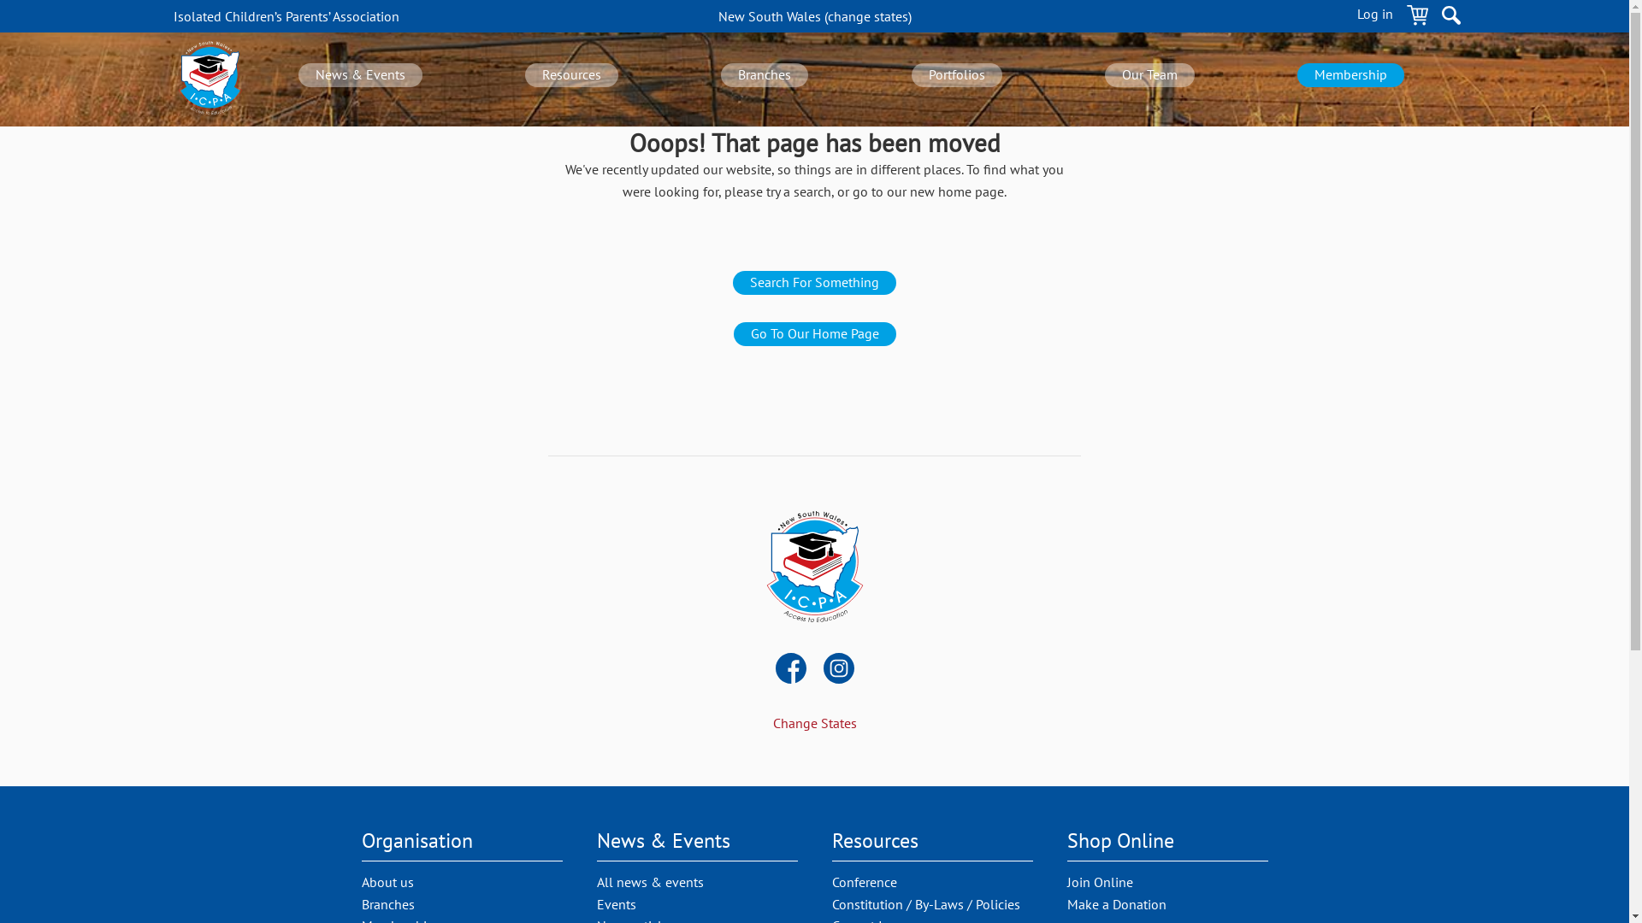 The width and height of the screenshot is (1642, 923). What do you see at coordinates (815, 16) in the screenshot?
I see `New South Wales (change states)` at bounding box center [815, 16].